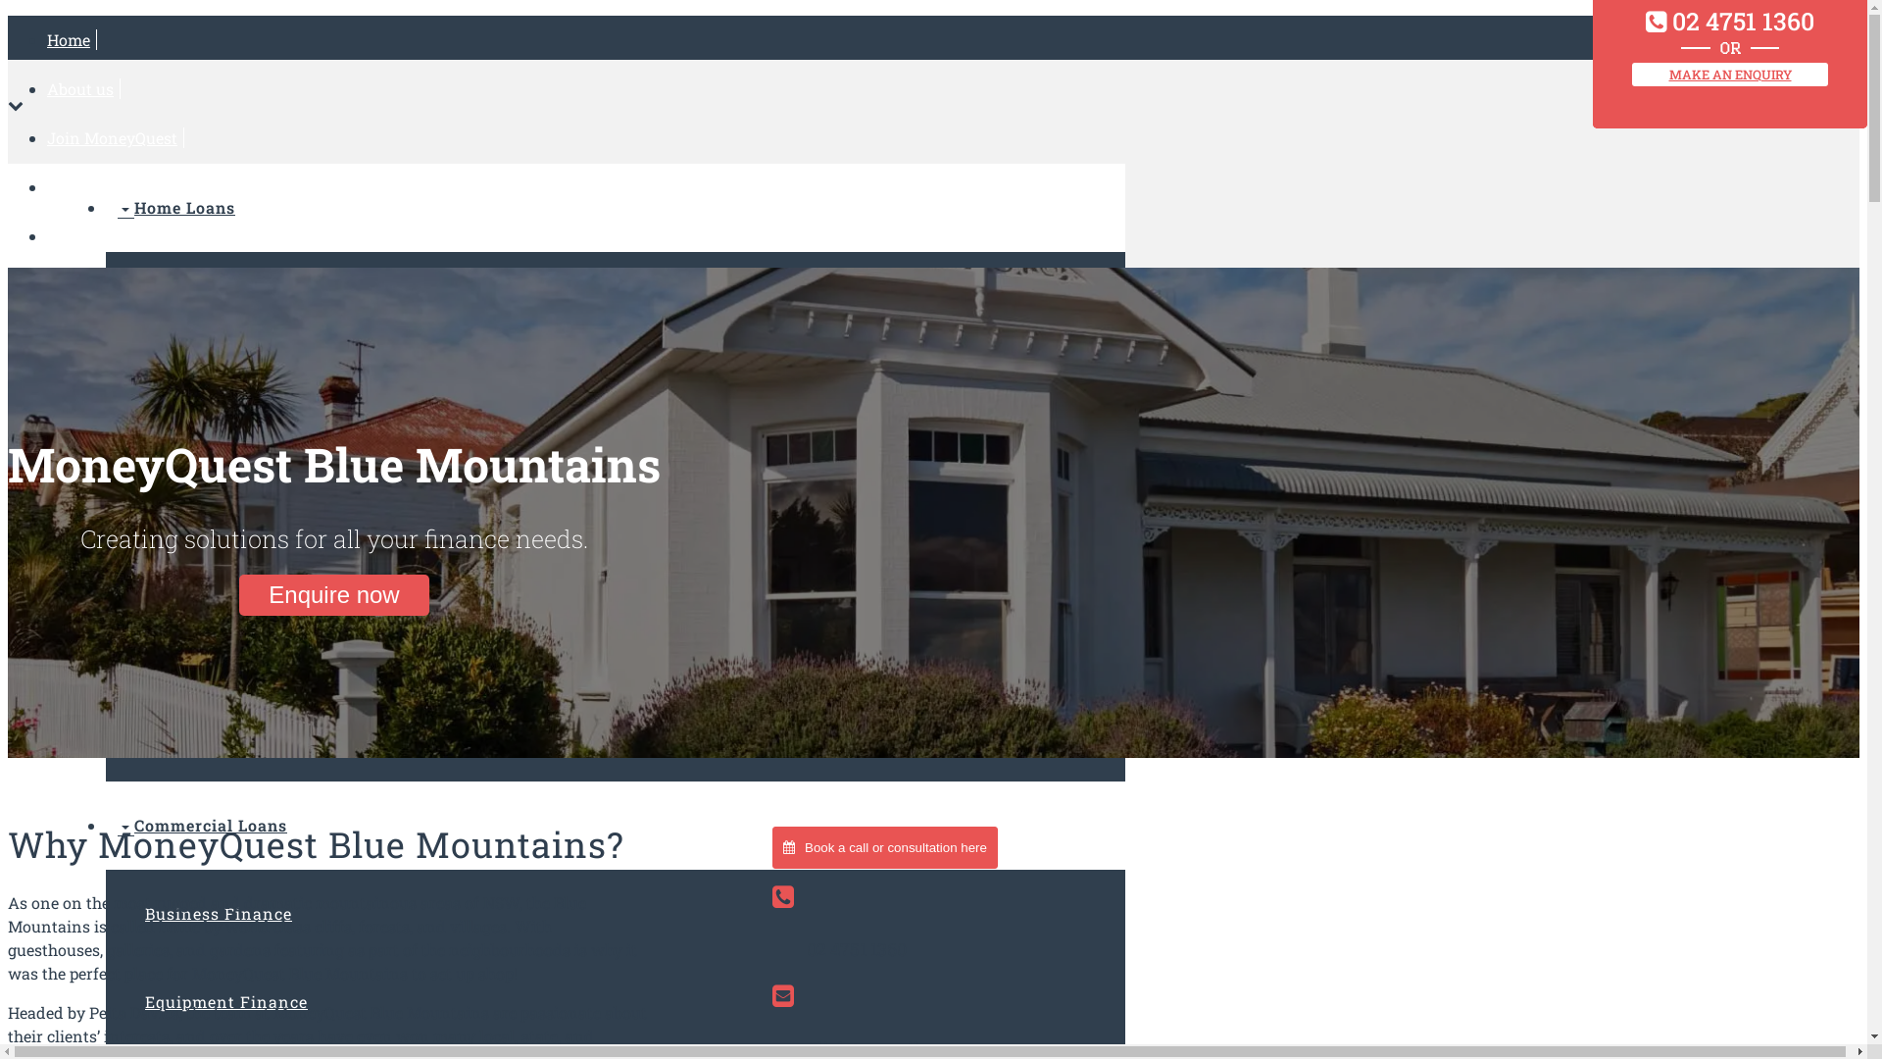 Image resolution: width=1882 pixels, height=1059 pixels. I want to click on Media, so click(73, 333).